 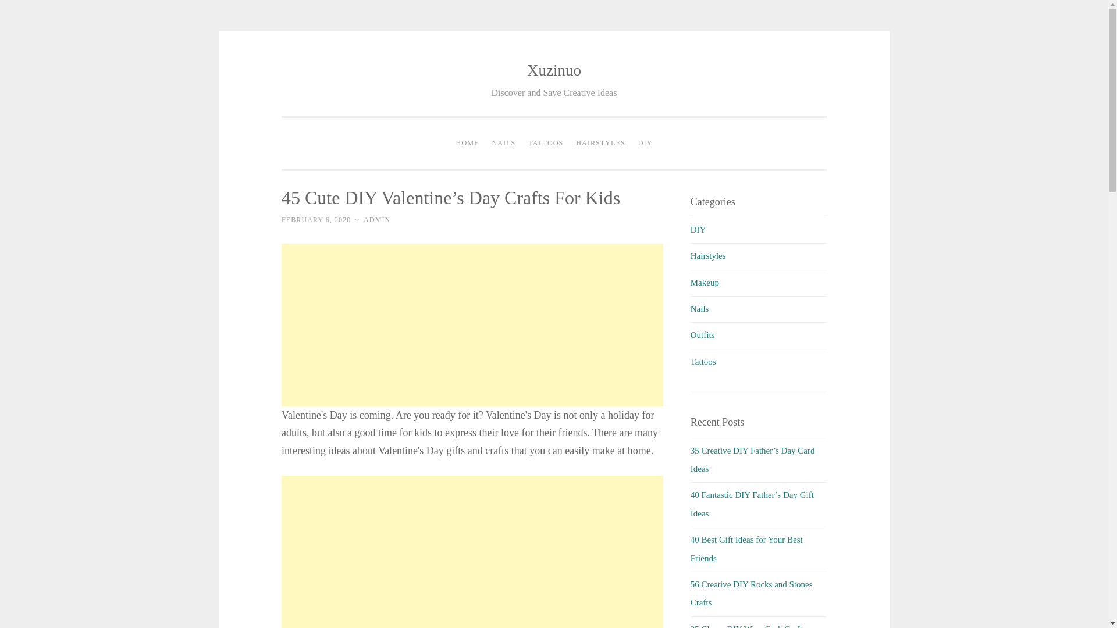 I want to click on 56 Creative DIY Rocks and Stones Crafts, so click(x=752, y=593).